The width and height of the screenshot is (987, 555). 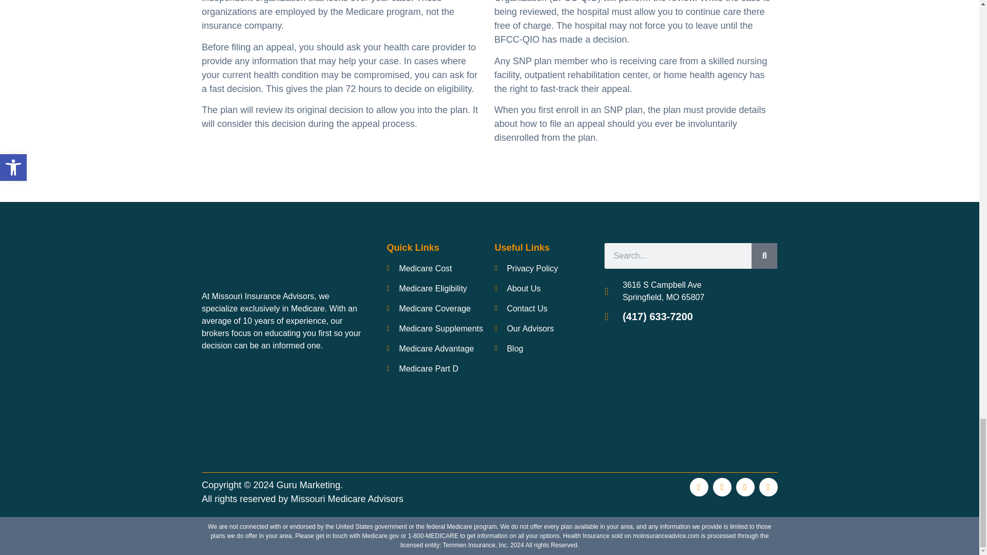 I want to click on Best Health Insurance Agencies of Springfield MO, so click(x=240, y=408).